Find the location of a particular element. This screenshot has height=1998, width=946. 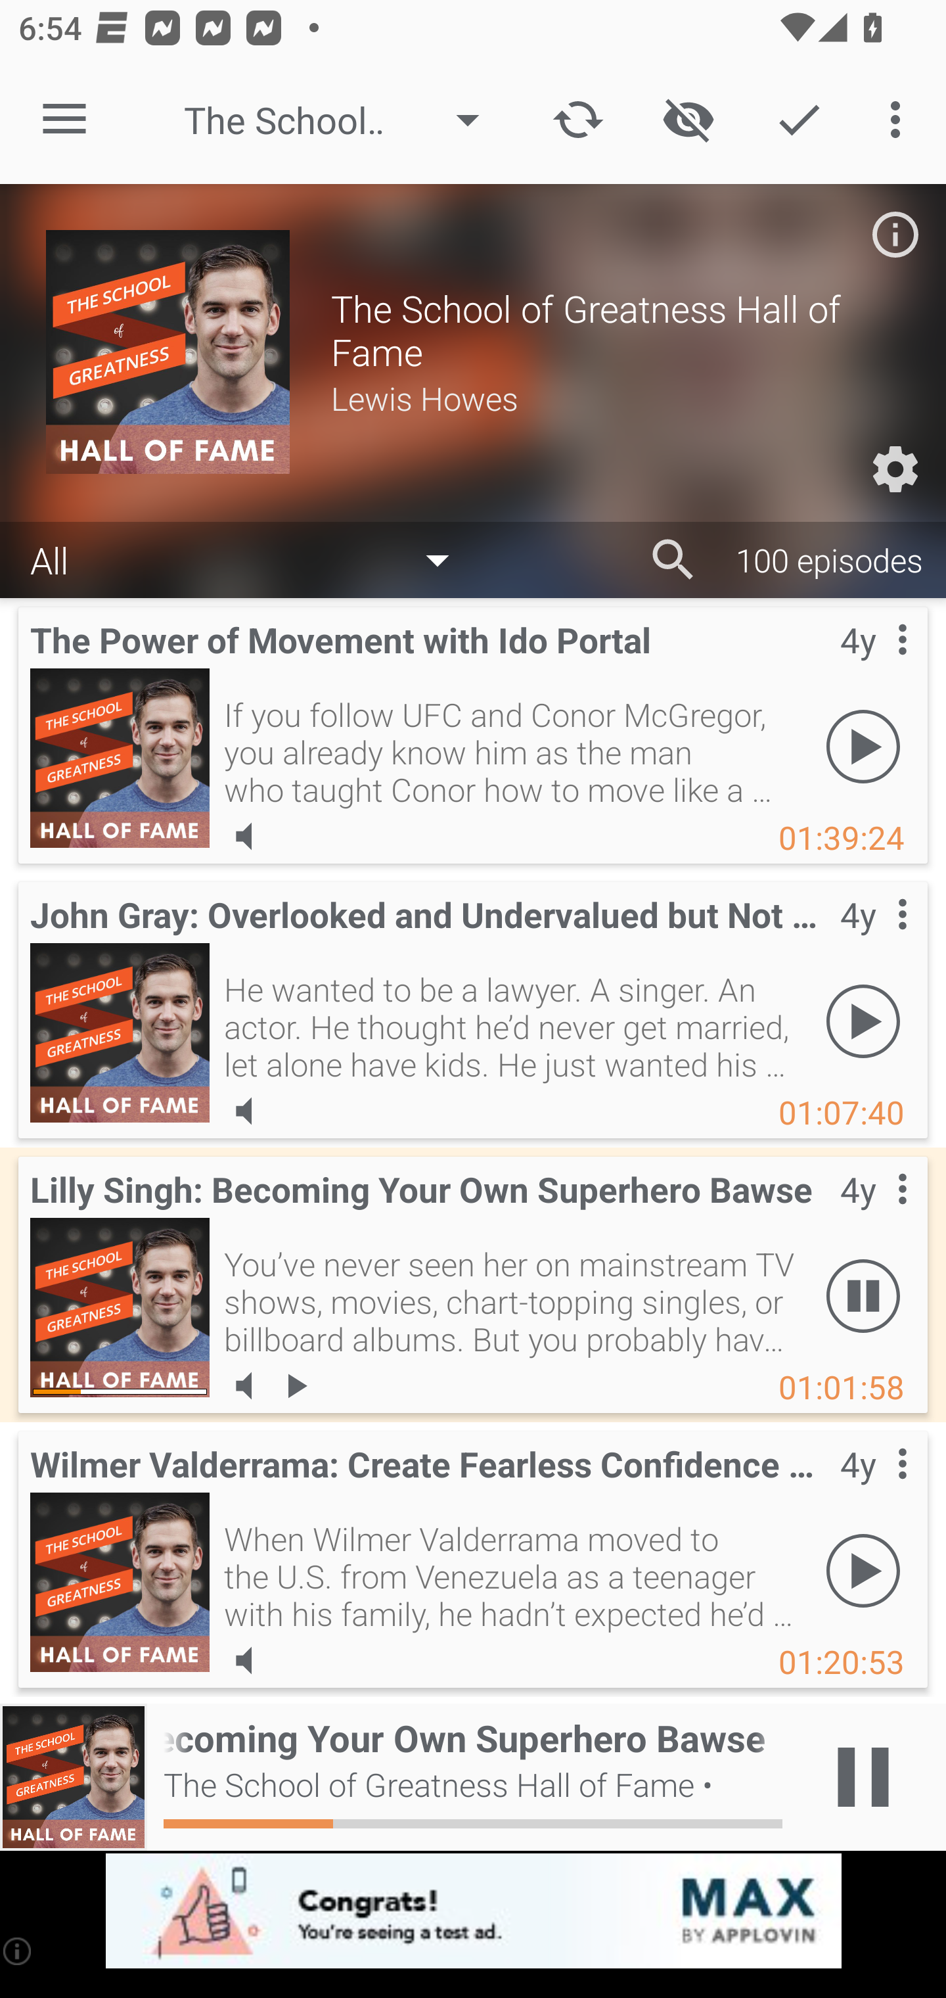

Podcast description is located at coordinates (895, 234).